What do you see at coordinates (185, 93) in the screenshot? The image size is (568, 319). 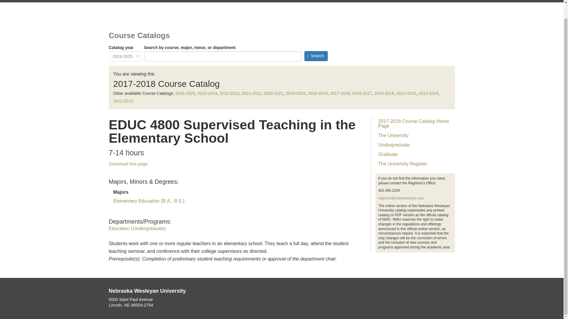 I see `2024-2025` at bounding box center [185, 93].